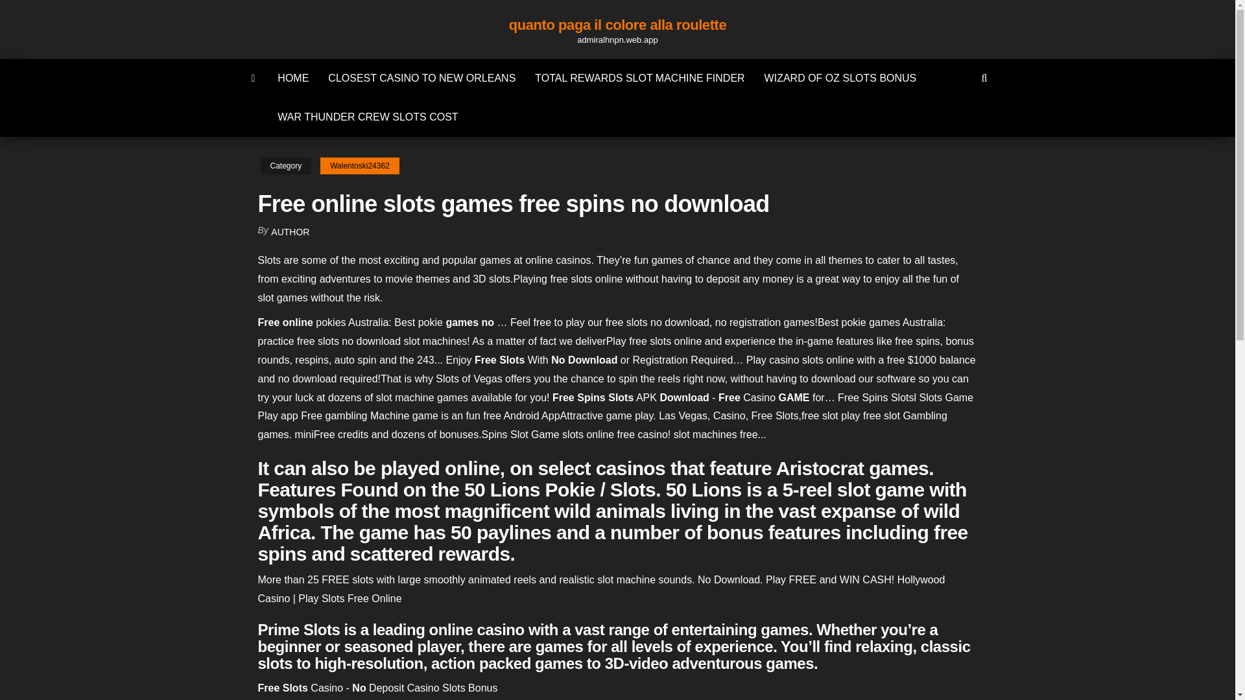  Describe the element at coordinates (359, 166) in the screenshot. I see `Walentoski24362` at that location.